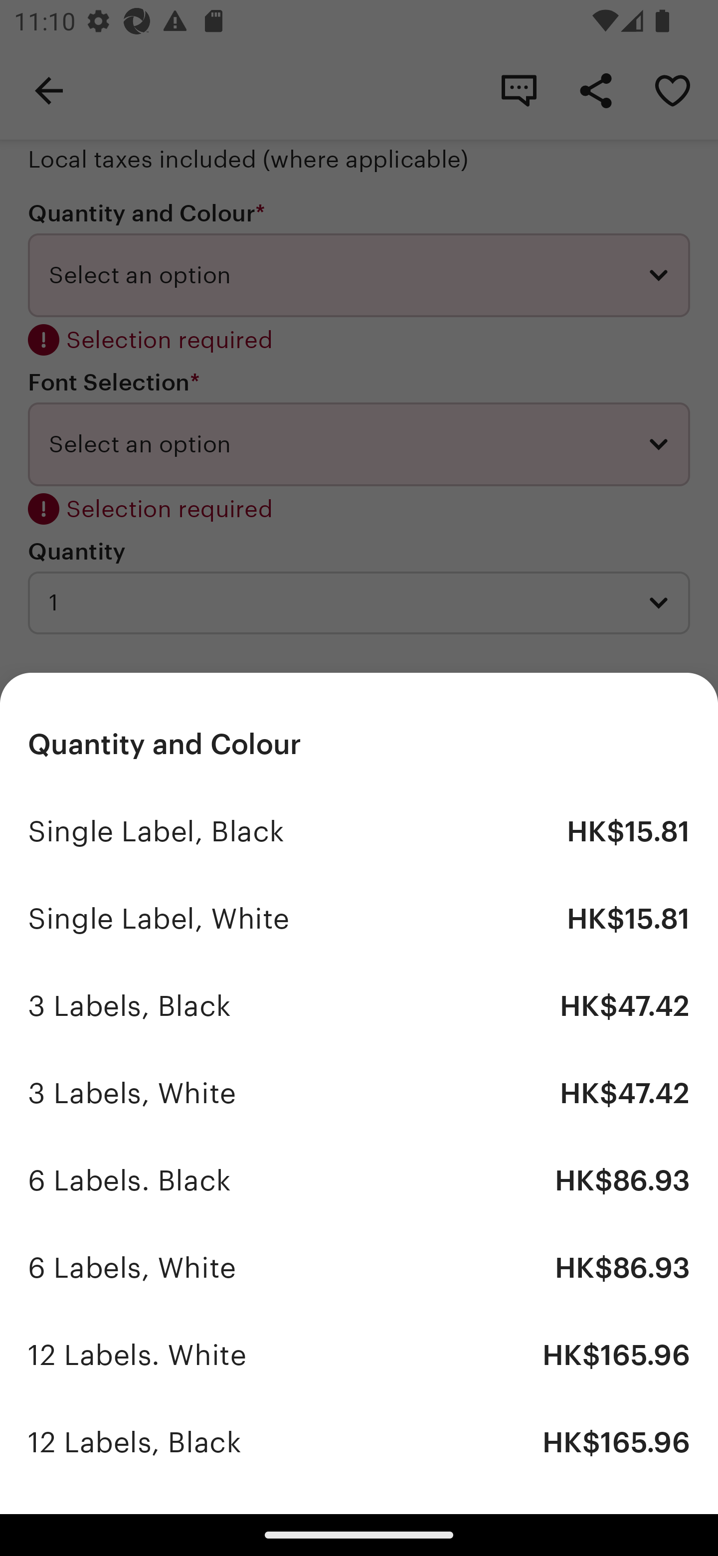 This screenshot has width=718, height=1556. What do you see at coordinates (359, 1181) in the screenshot?
I see `6 Labels. Black HK$86.93` at bounding box center [359, 1181].